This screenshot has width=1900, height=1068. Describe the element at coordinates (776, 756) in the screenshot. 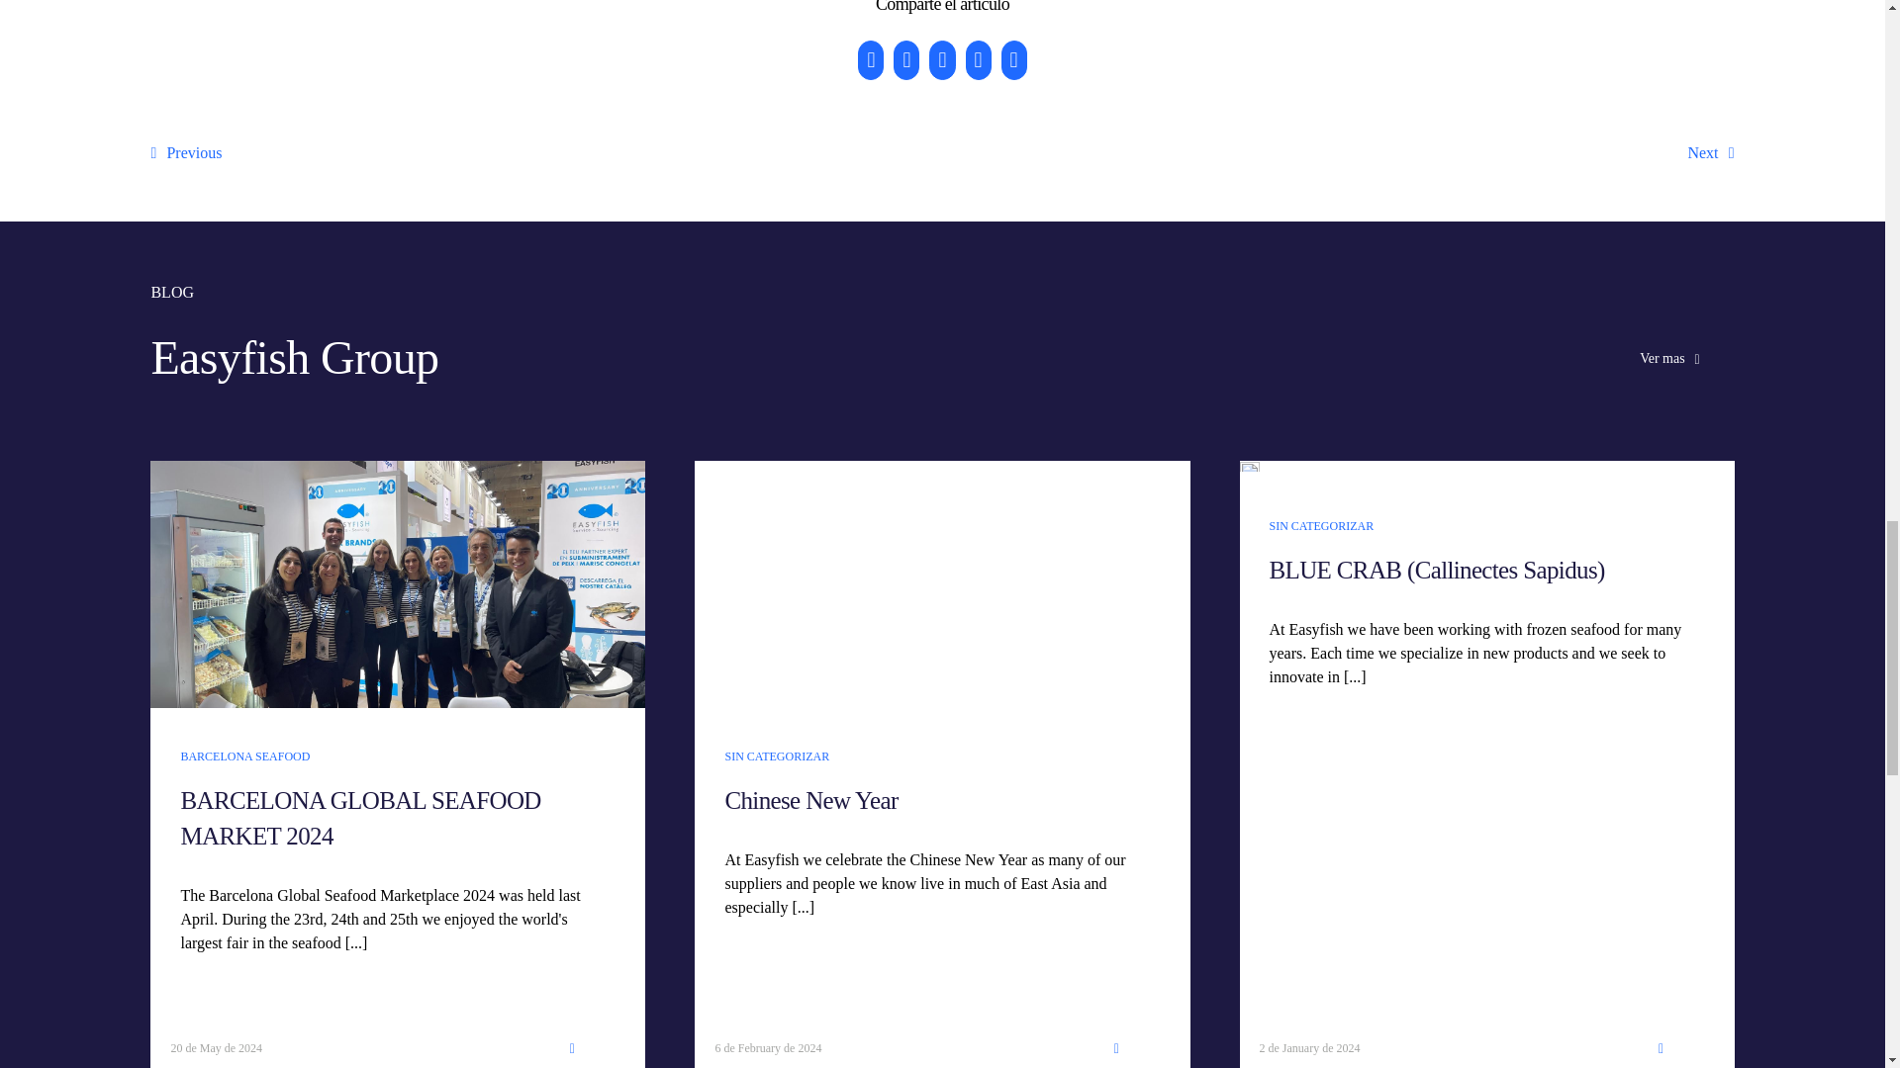

I see `Sin categorizar` at that location.